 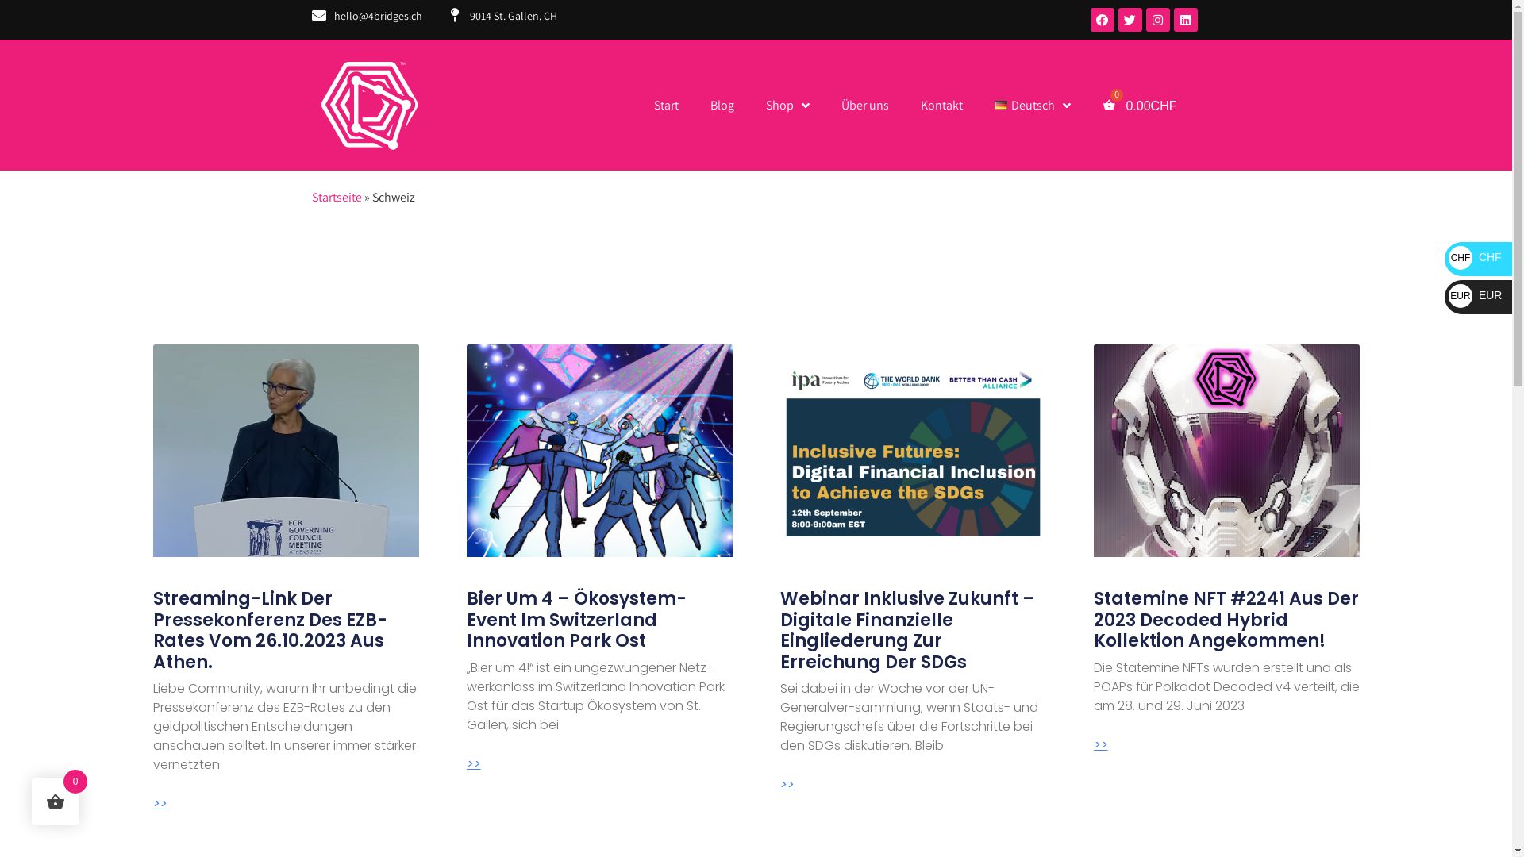 What do you see at coordinates (160, 804) in the screenshot?
I see `>>` at bounding box center [160, 804].